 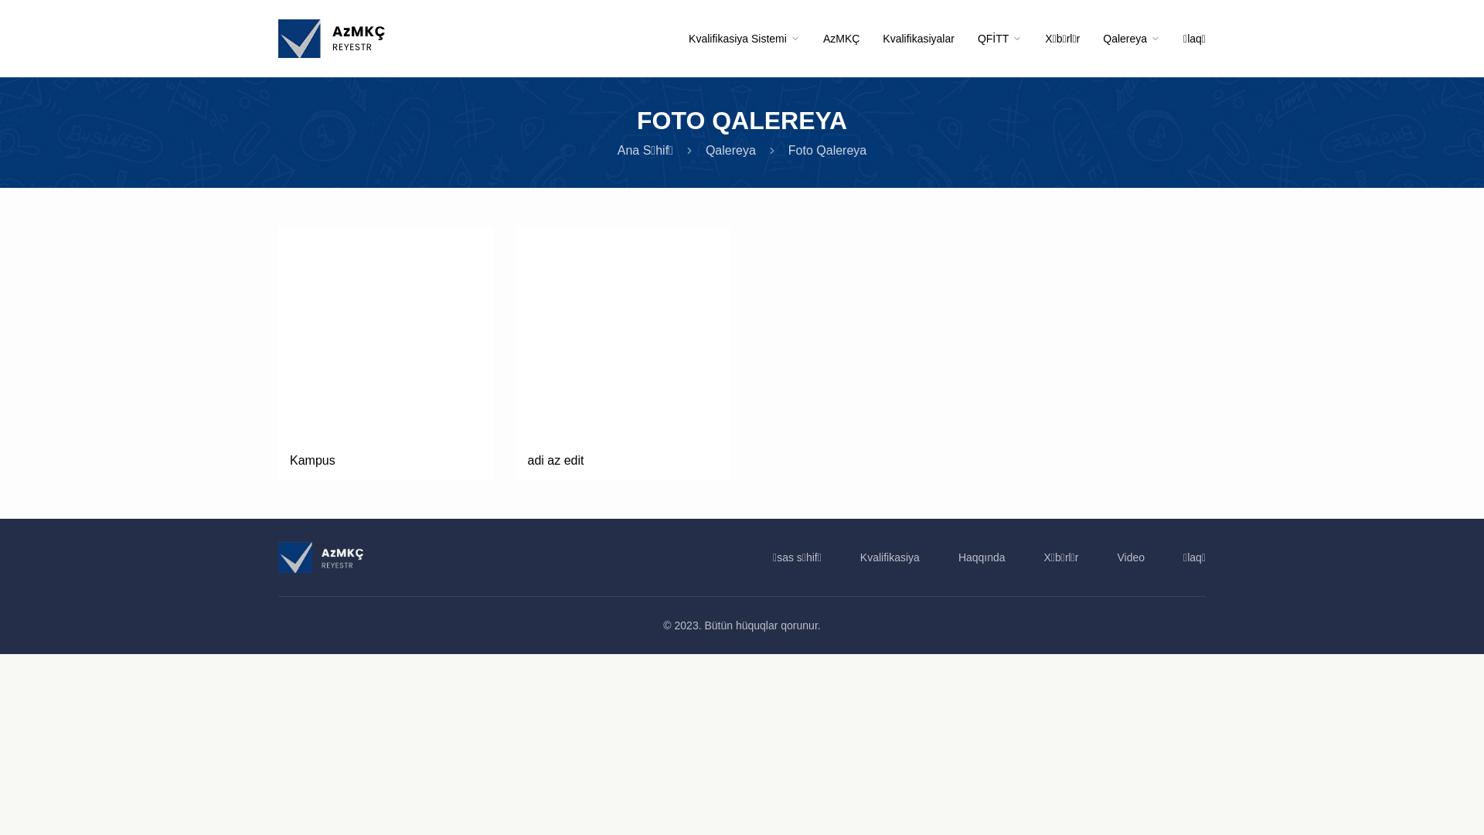 I want to click on AZQF, so click(x=322, y=557).